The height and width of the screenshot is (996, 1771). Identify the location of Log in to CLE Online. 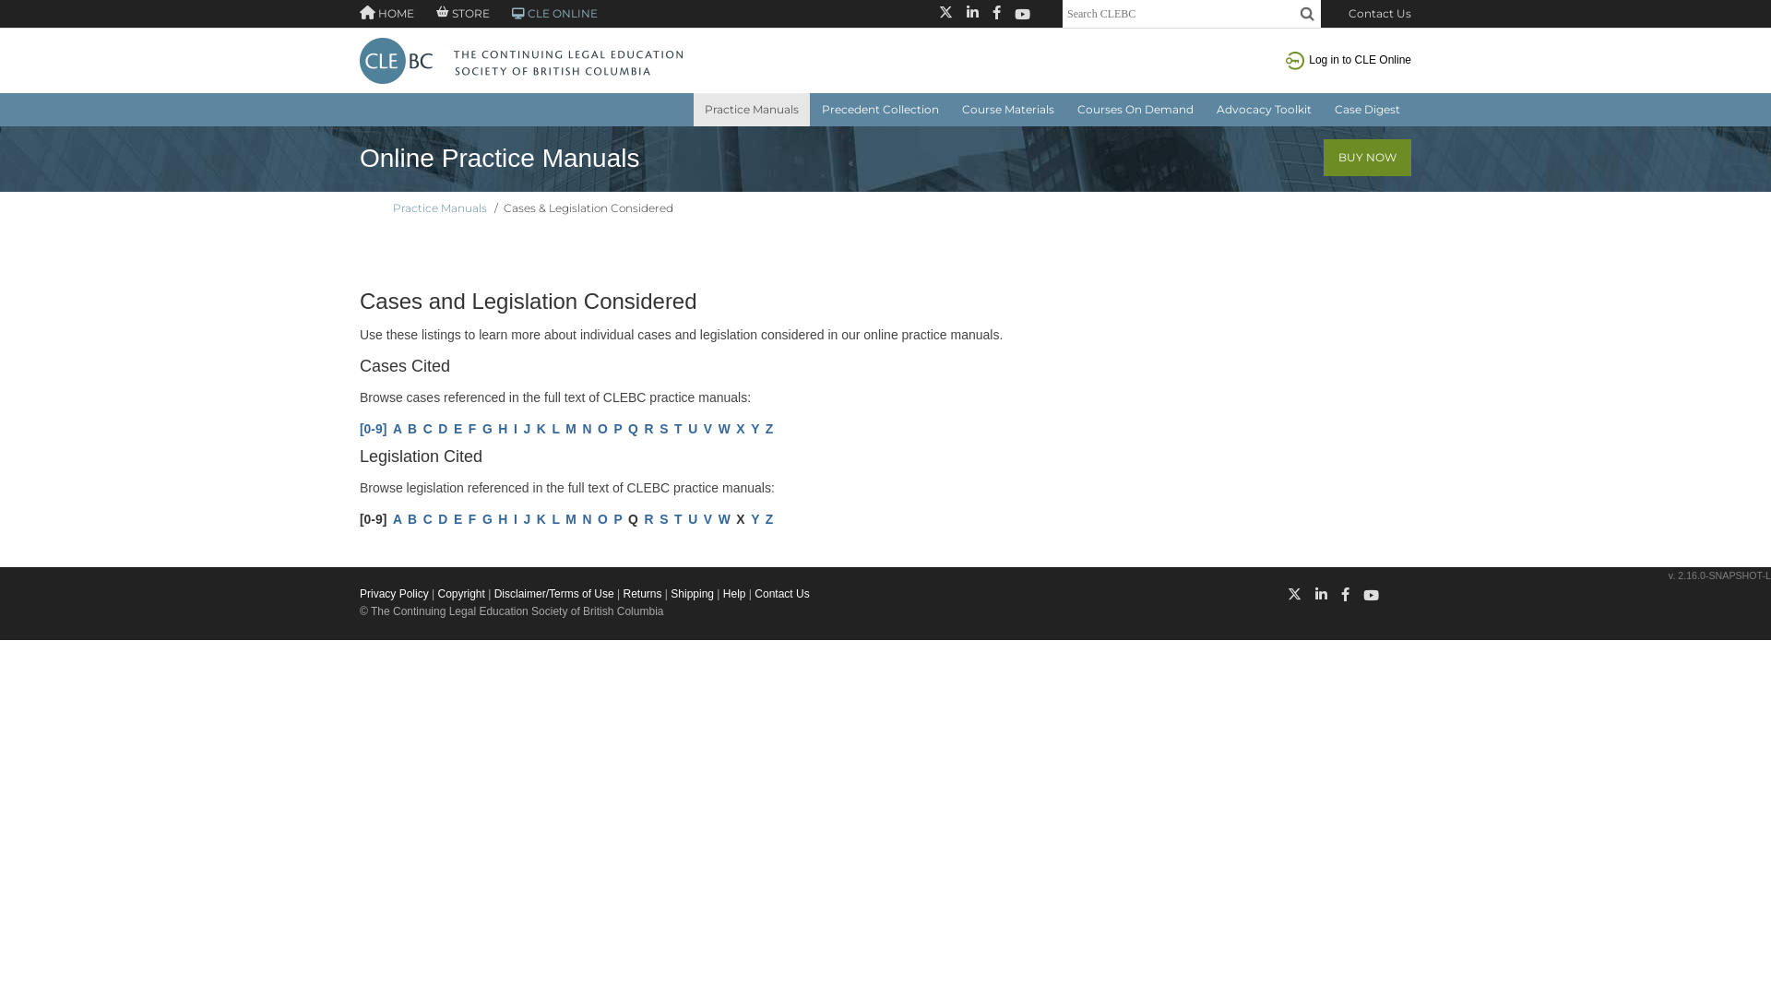
(1349, 60).